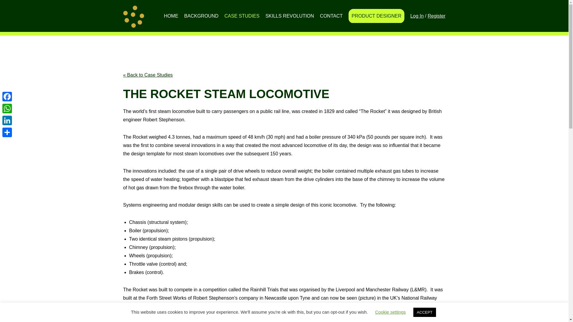 The image size is (573, 322). What do you see at coordinates (201, 16) in the screenshot?
I see `BACKGROUND` at bounding box center [201, 16].